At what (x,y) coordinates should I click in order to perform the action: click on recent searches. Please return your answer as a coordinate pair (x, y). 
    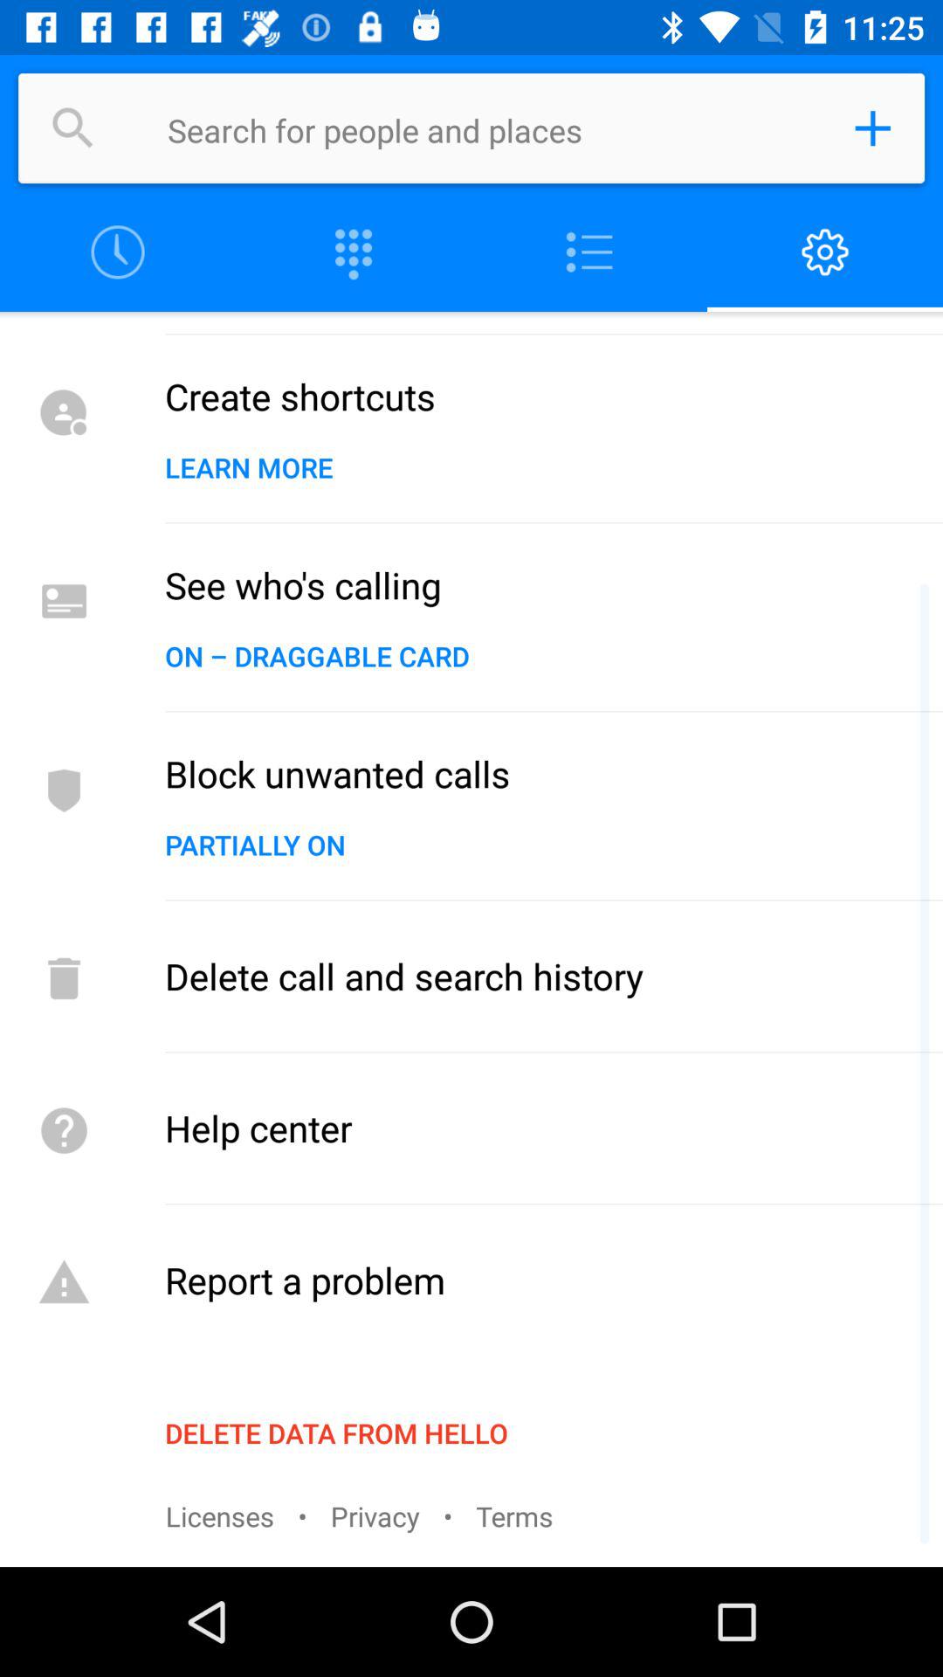
    Looking at the image, I should click on (118, 253).